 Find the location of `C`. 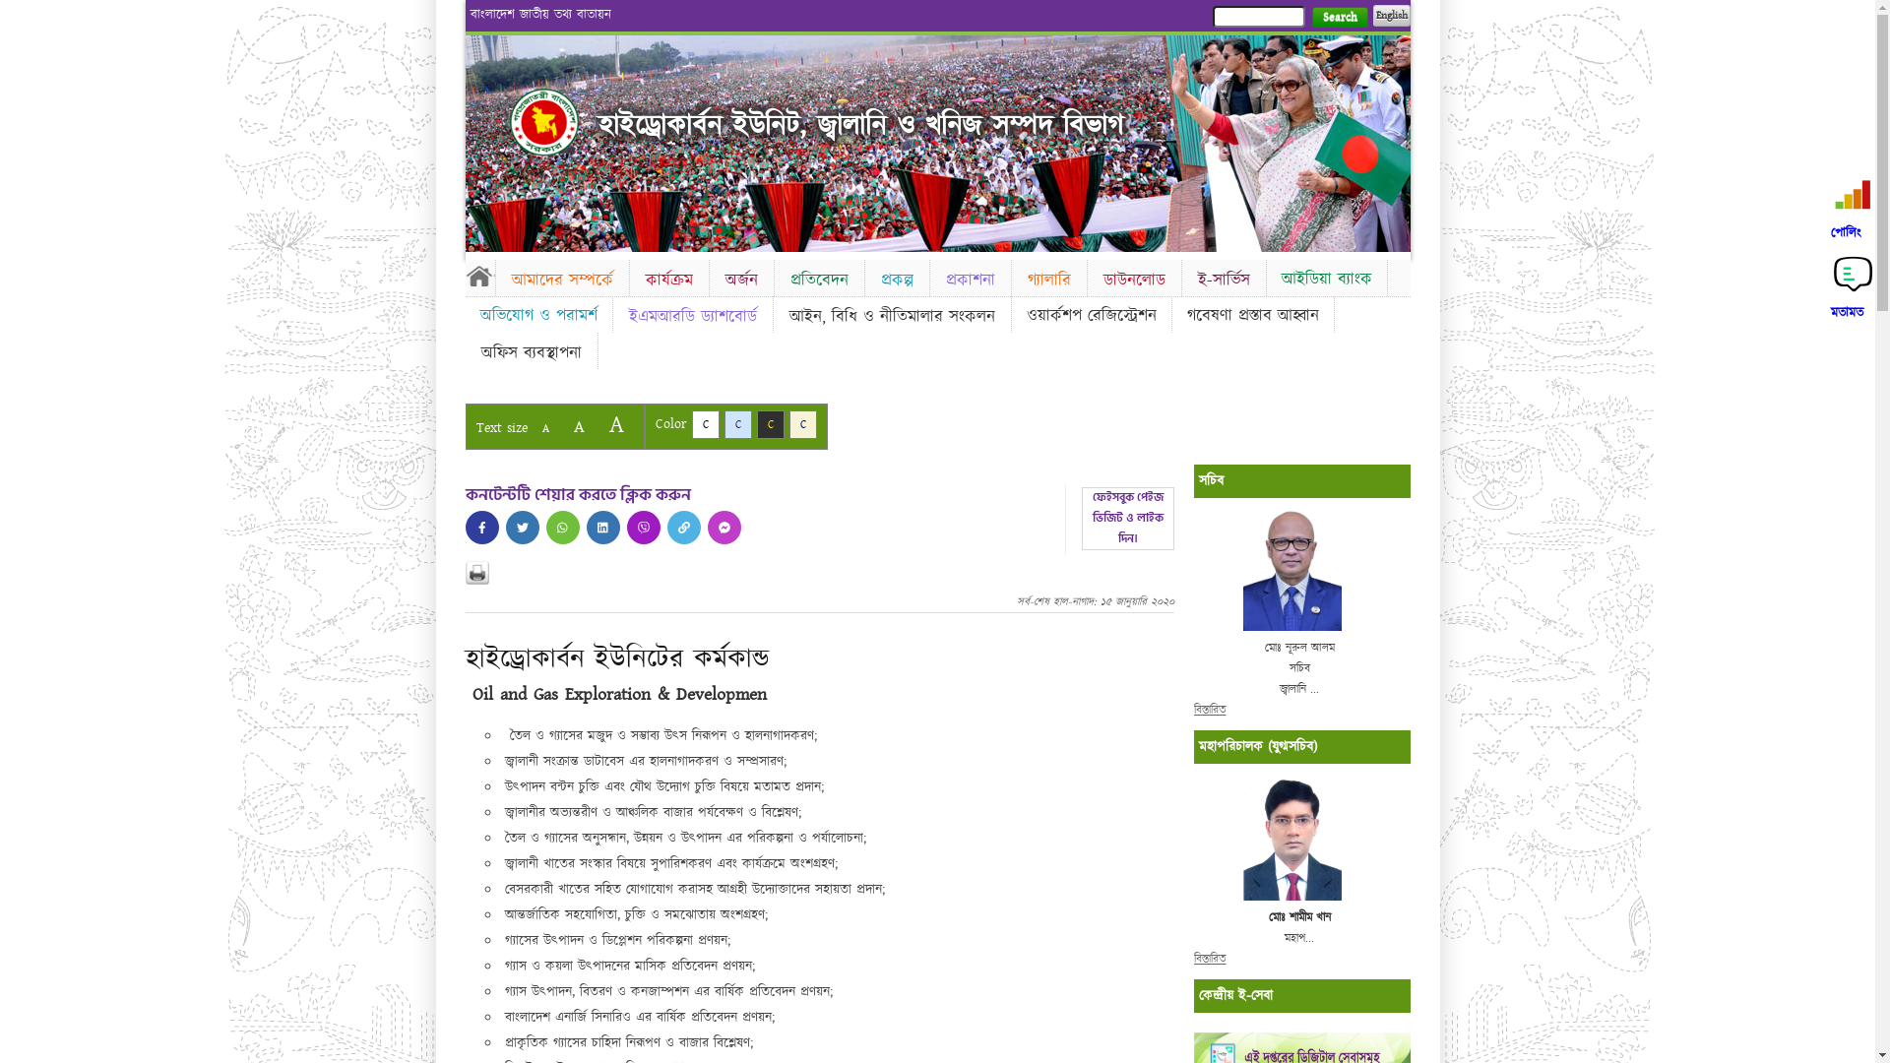

C is located at coordinates (738, 425).